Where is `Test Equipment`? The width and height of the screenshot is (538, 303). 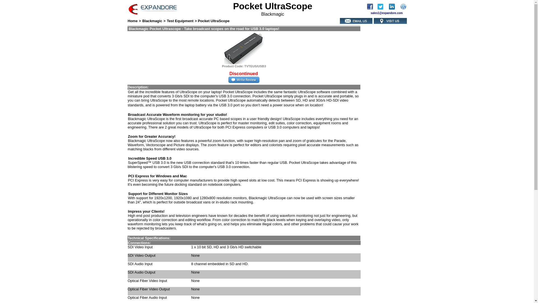 Test Equipment is located at coordinates (180, 21).